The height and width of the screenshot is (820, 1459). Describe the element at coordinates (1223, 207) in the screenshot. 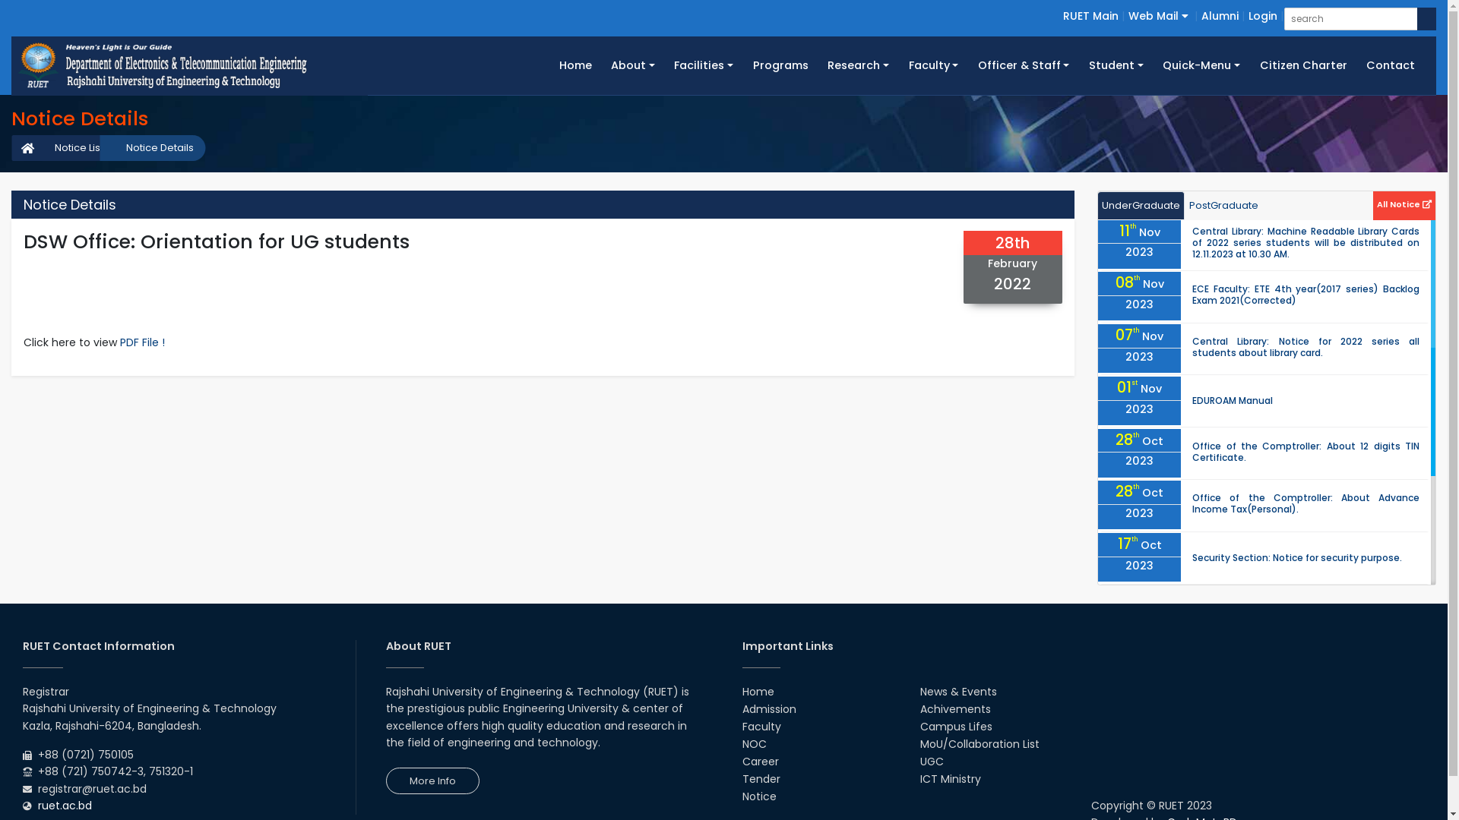

I see `PostGraduate` at that location.